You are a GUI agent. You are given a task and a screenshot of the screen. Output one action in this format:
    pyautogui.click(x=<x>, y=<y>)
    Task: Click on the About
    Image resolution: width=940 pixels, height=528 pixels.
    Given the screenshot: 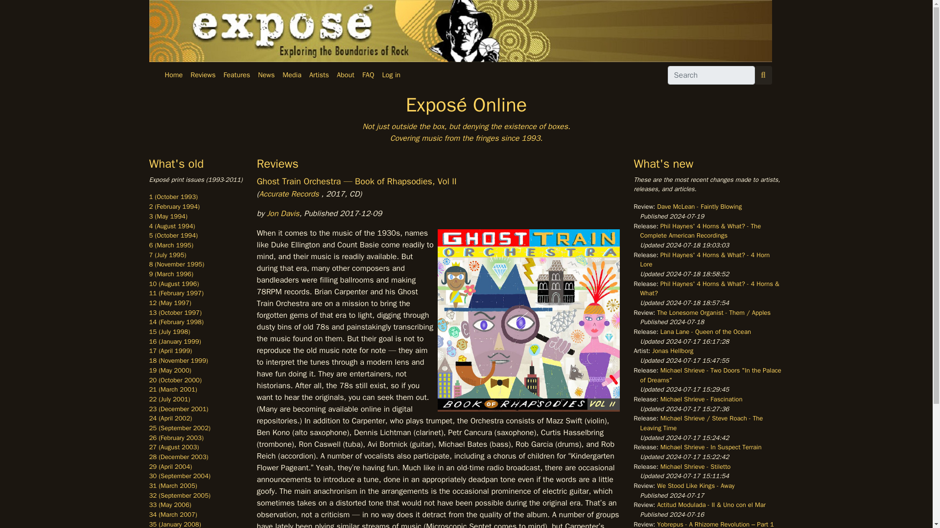 What is the action you would take?
    pyautogui.click(x=345, y=75)
    